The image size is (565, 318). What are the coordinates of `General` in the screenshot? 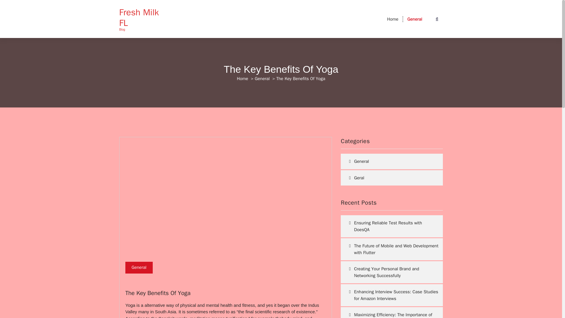 It's located at (415, 19).